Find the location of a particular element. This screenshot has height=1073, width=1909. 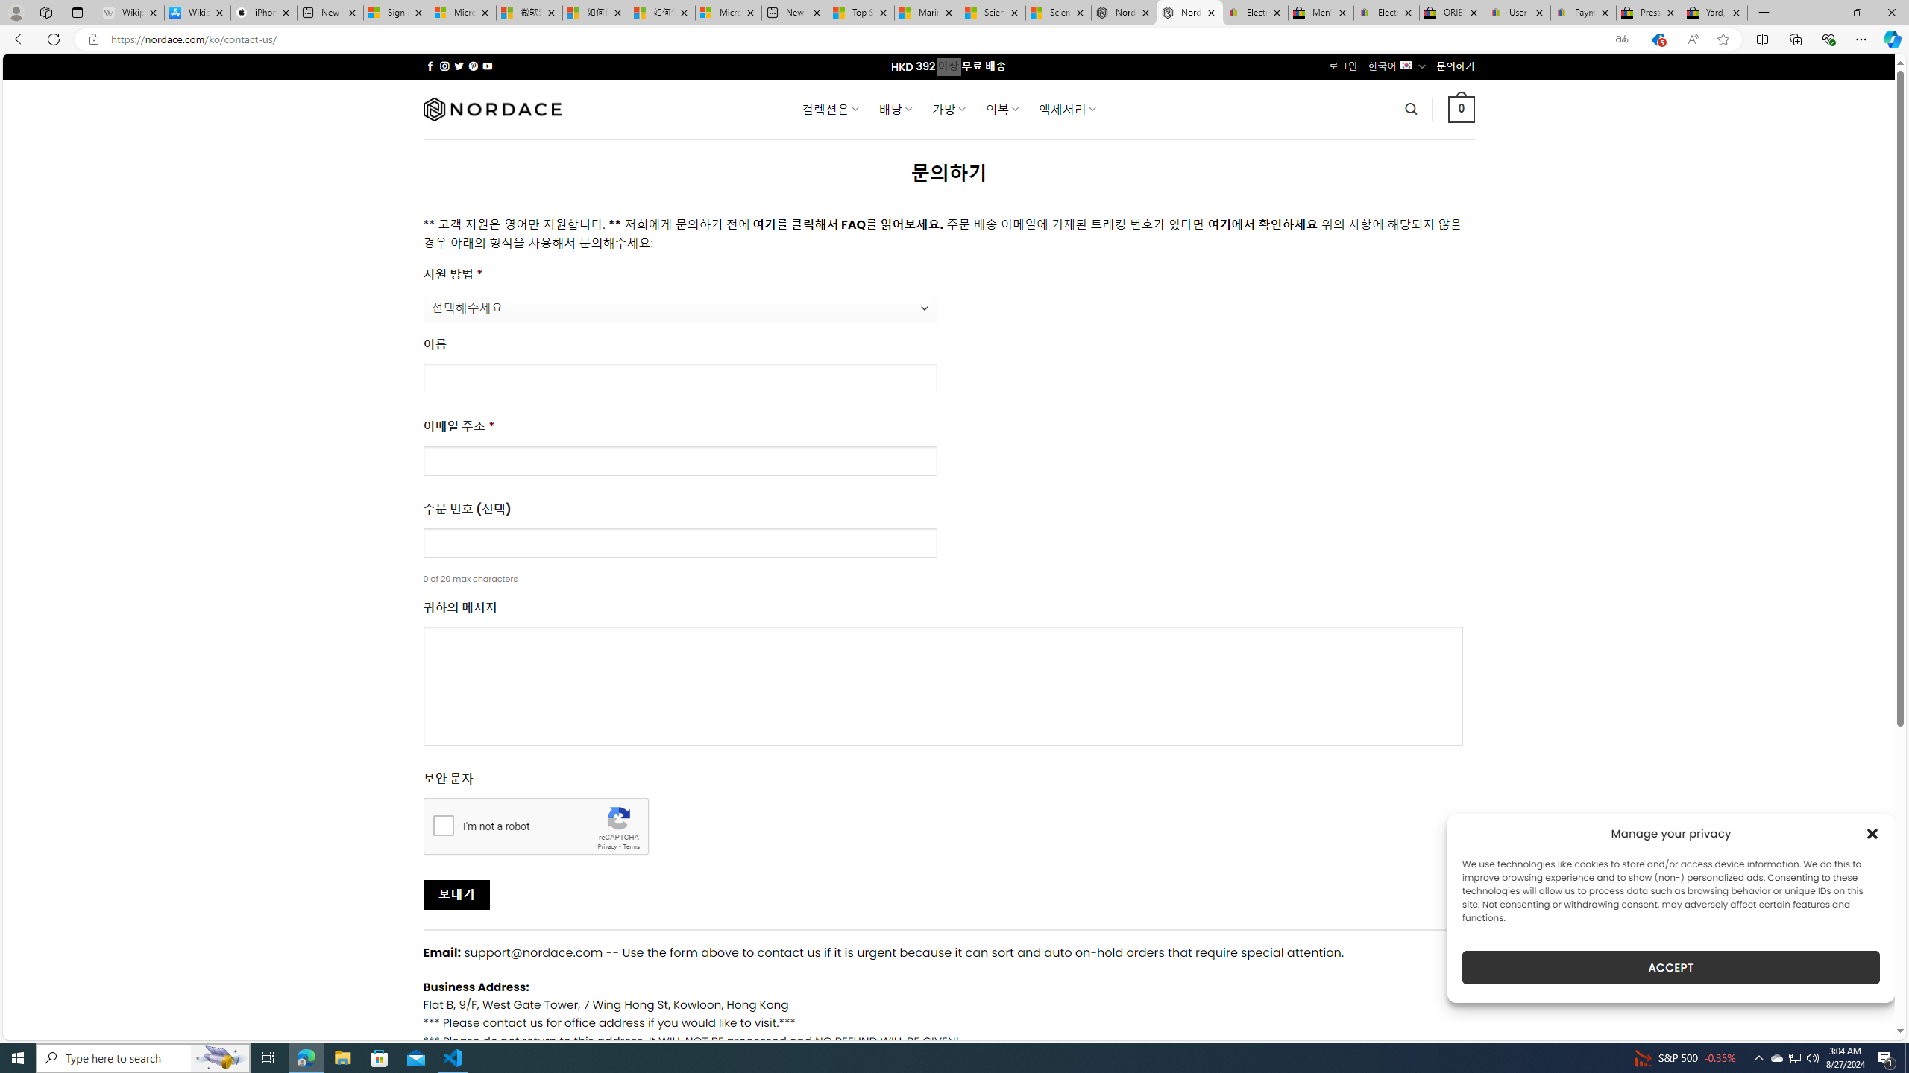

Press Room - eBay Inc. is located at coordinates (1648, 13).